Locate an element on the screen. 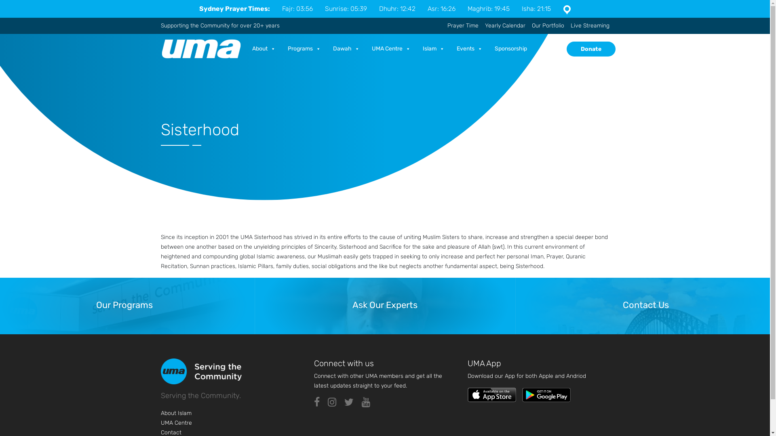  Our Programs is located at coordinates (124, 306).